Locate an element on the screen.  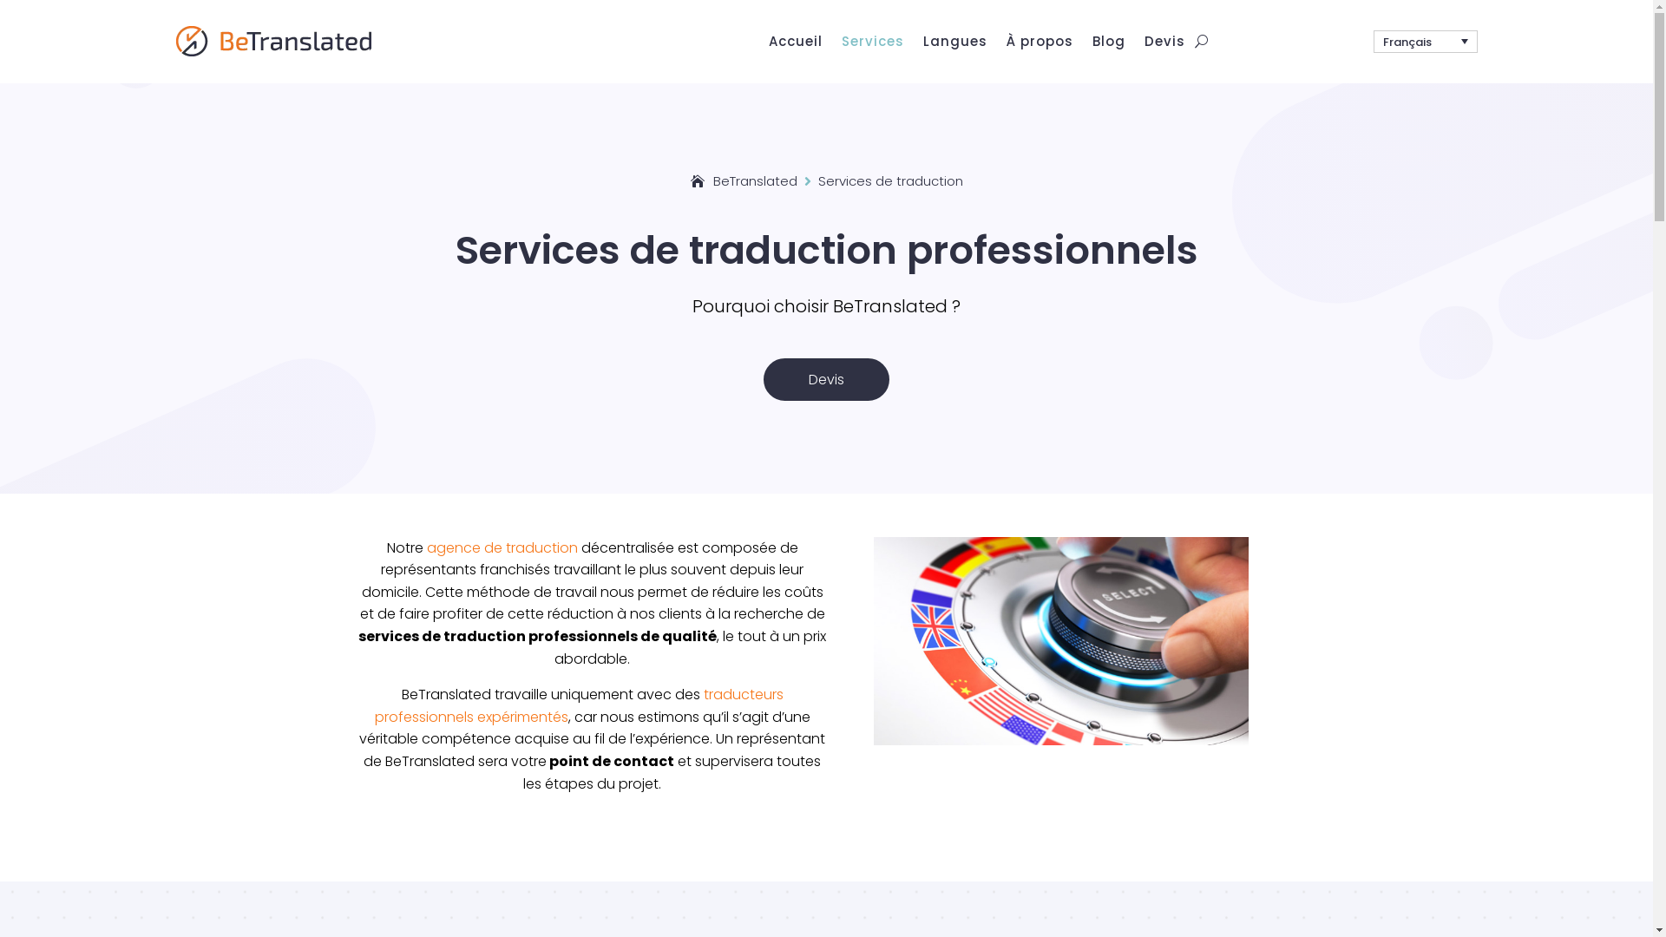
agence de traduction is located at coordinates (502, 548).